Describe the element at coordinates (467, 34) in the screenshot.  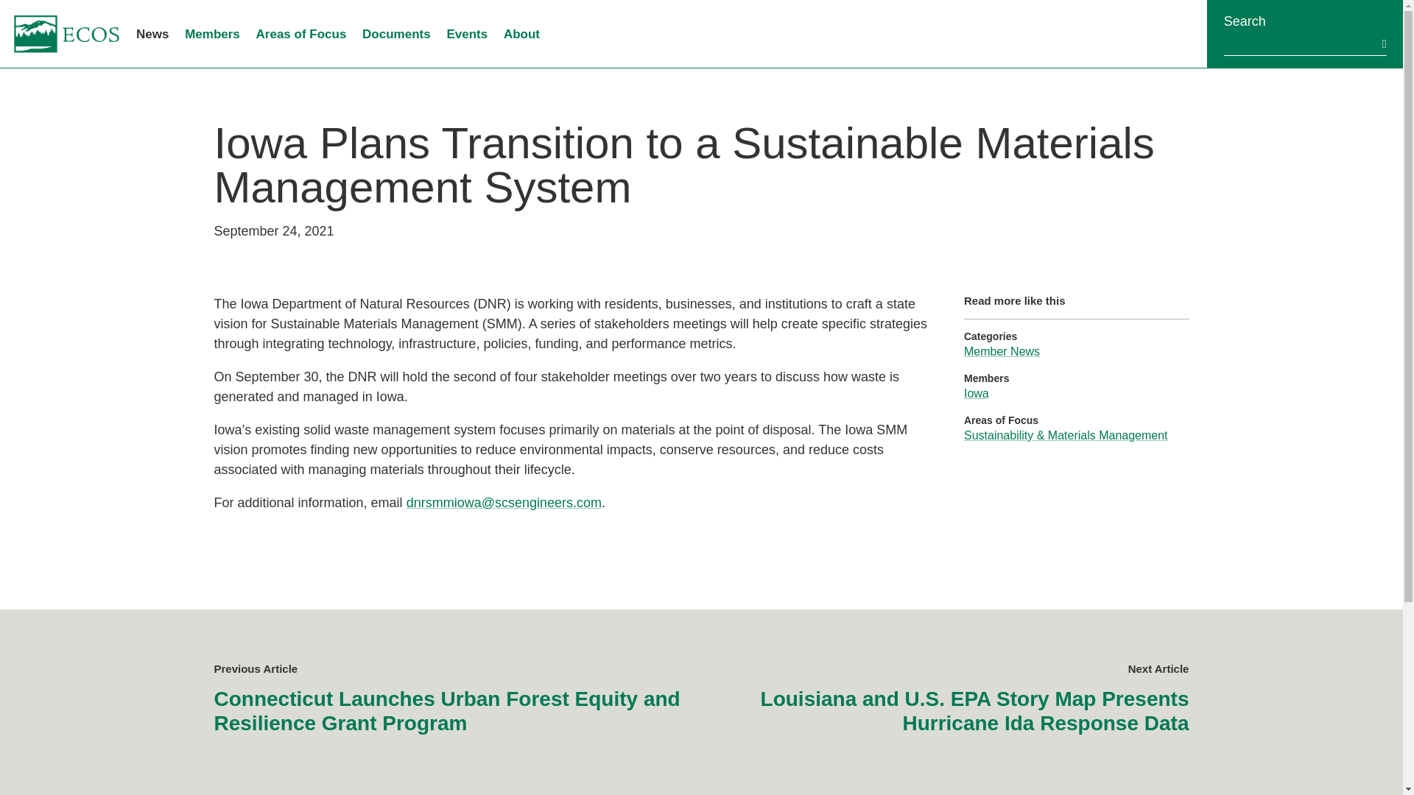
I see `Events` at that location.